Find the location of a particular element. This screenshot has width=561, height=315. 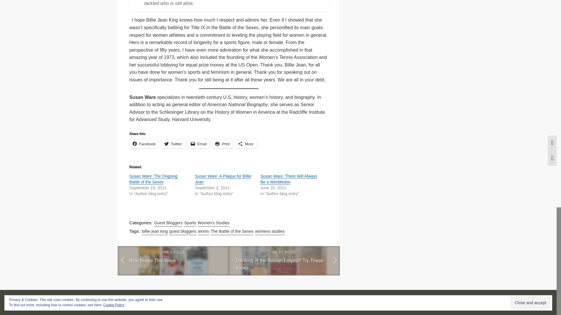

Print is located at coordinates (199, 143).